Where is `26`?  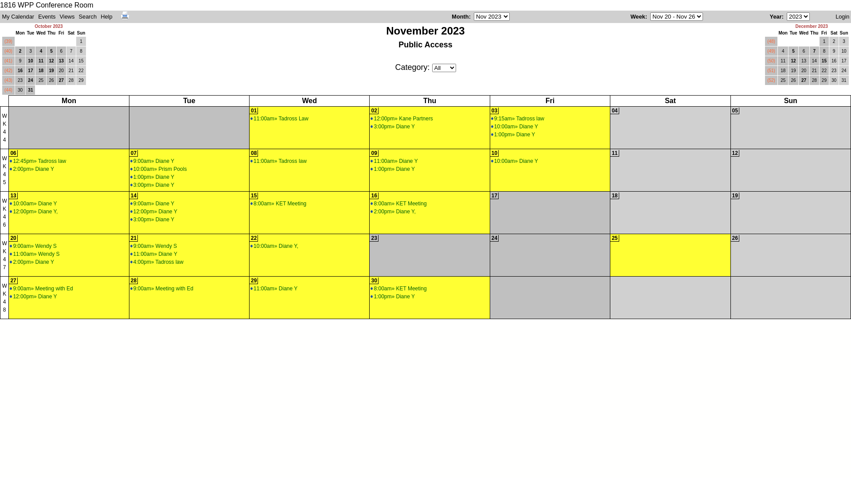 26 is located at coordinates (51, 81).